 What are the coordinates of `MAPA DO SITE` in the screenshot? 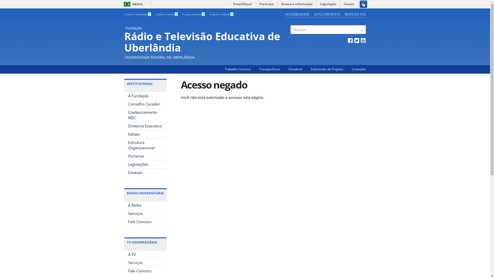 It's located at (355, 14).